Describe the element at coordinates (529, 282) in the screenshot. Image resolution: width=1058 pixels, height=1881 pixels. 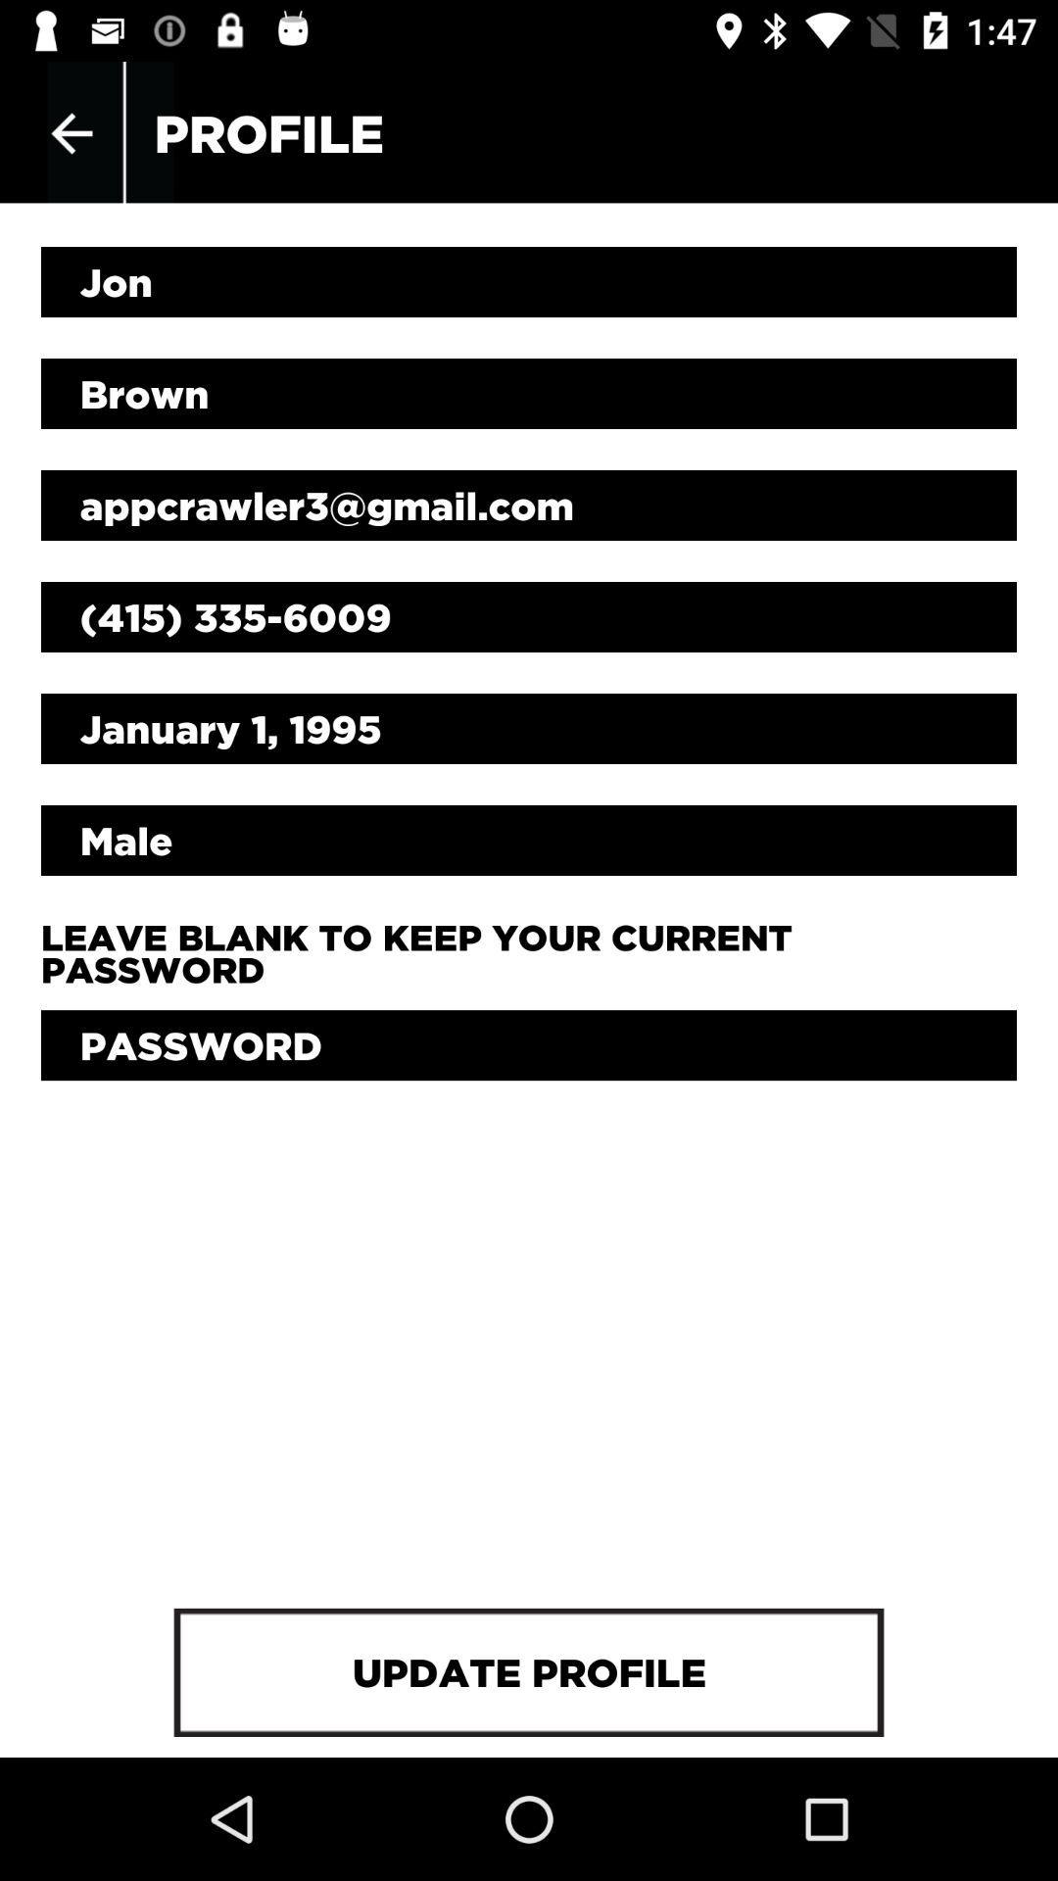
I see `jump to the jon item` at that location.